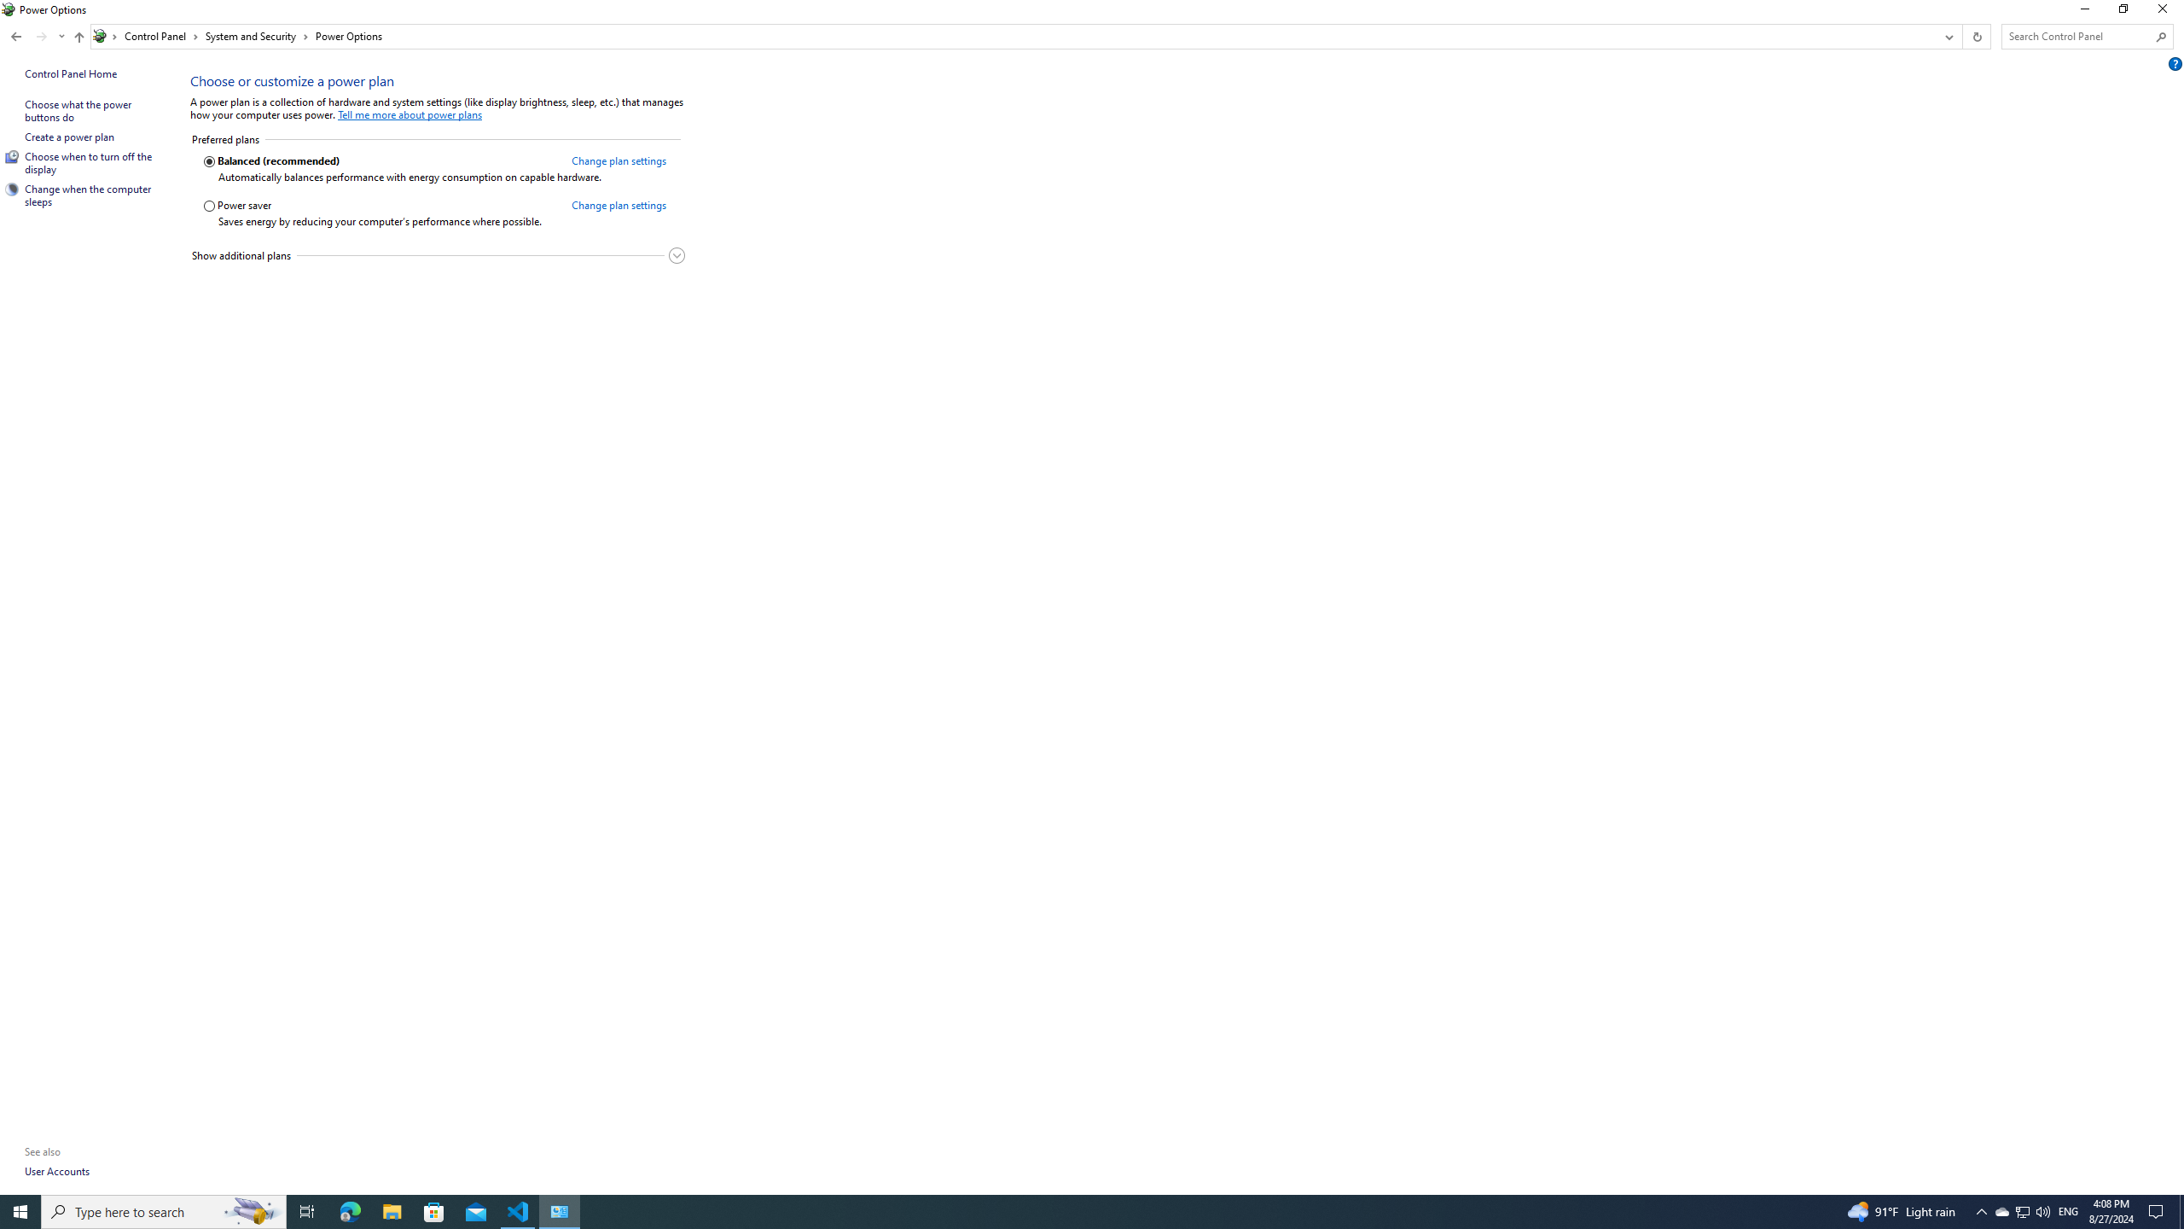 This screenshot has height=1229, width=2184. Describe the element at coordinates (409, 114) in the screenshot. I see `Tell me more about power plans` at that location.